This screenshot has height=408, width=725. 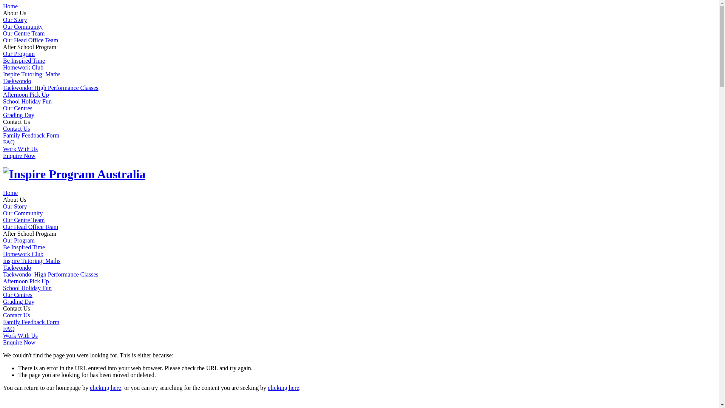 What do you see at coordinates (23, 213) in the screenshot?
I see `Our Community` at bounding box center [23, 213].